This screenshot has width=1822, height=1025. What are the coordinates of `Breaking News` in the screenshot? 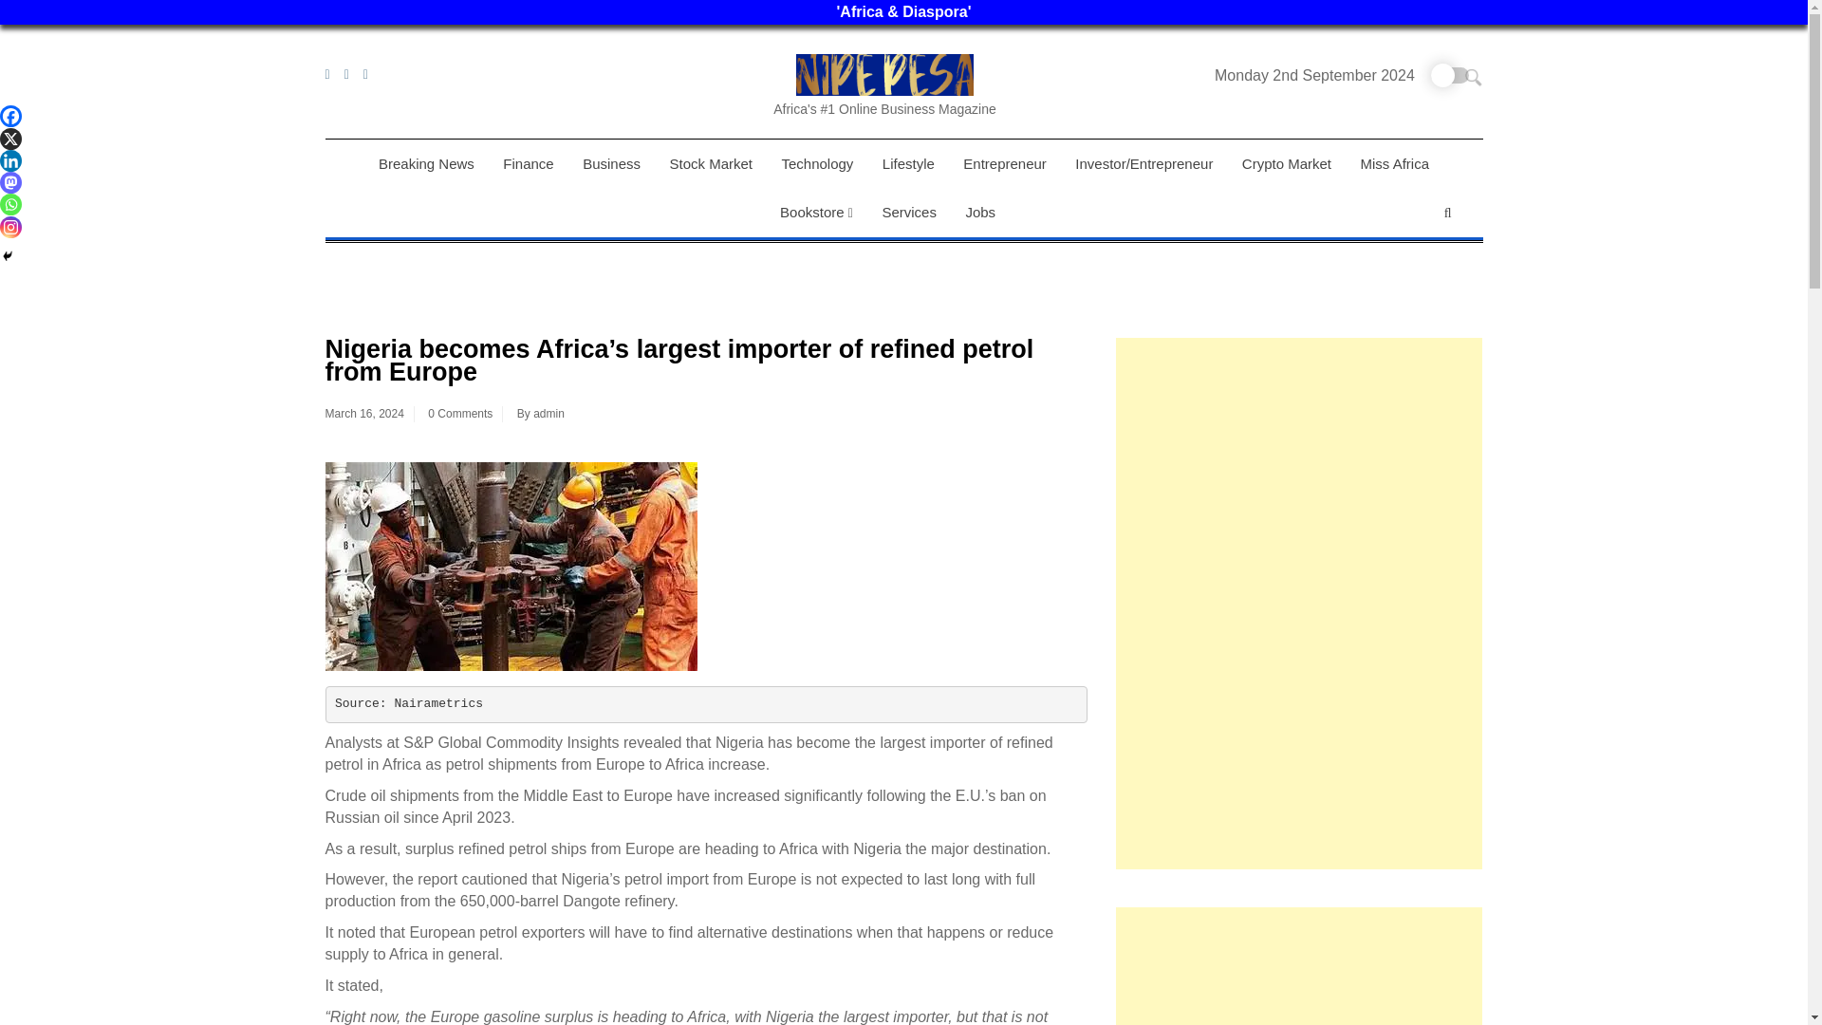 It's located at (425, 163).